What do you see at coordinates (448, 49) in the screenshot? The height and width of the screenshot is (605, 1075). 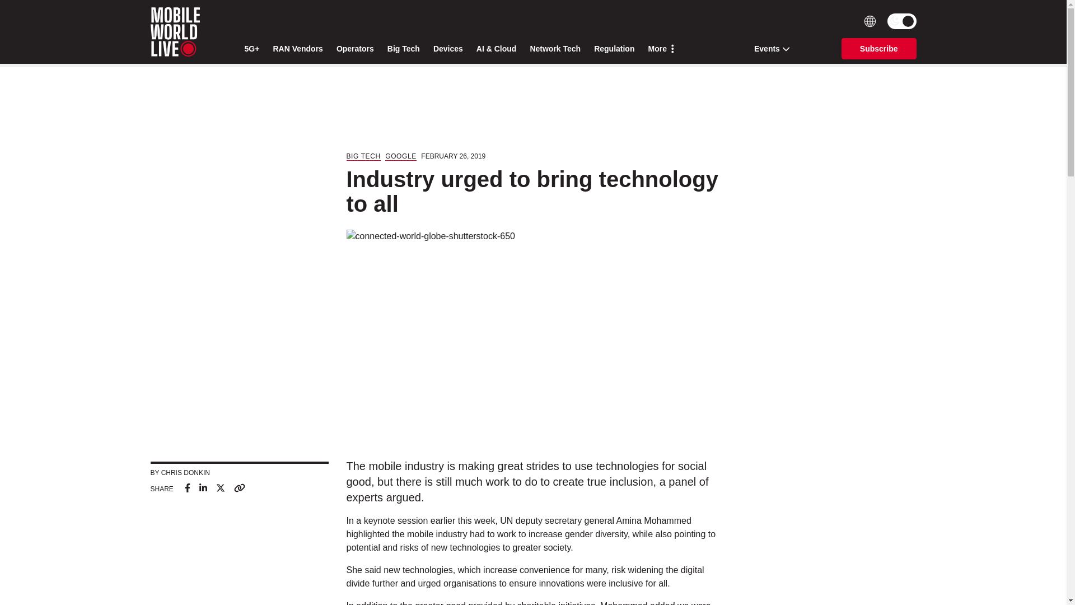 I see `Devices` at bounding box center [448, 49].